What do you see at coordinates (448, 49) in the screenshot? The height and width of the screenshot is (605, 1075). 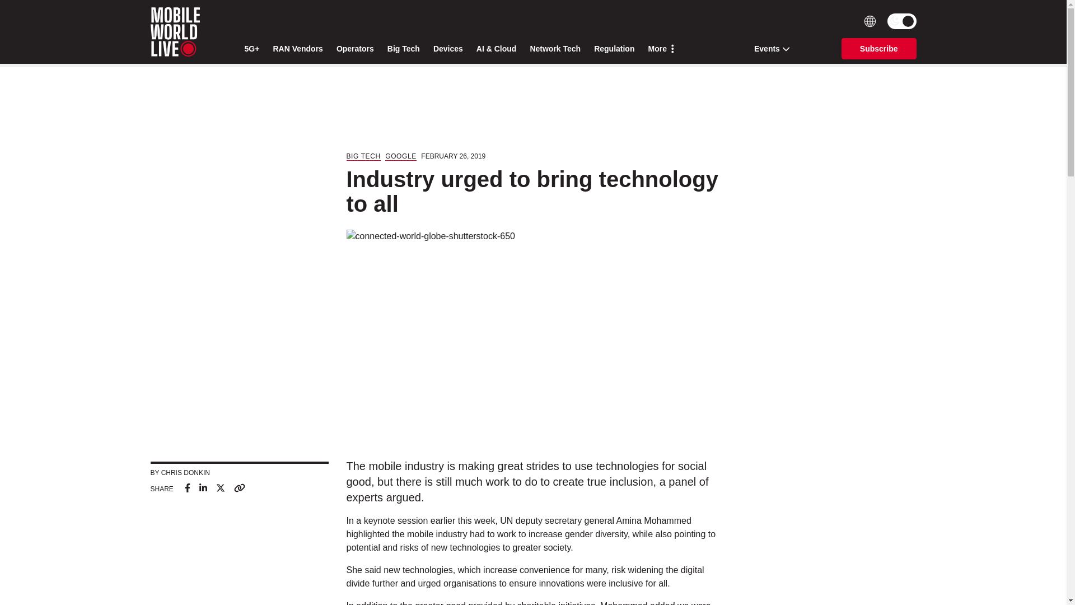 I see `Devices` at bounding box center [448, 49].